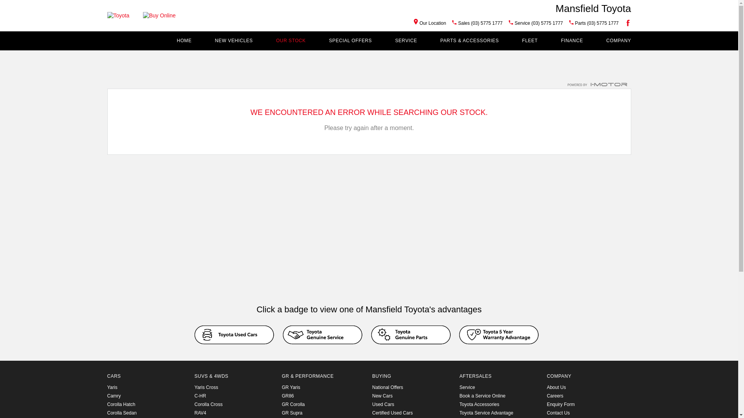  I want to click on Used Cars, so click(412, 404).